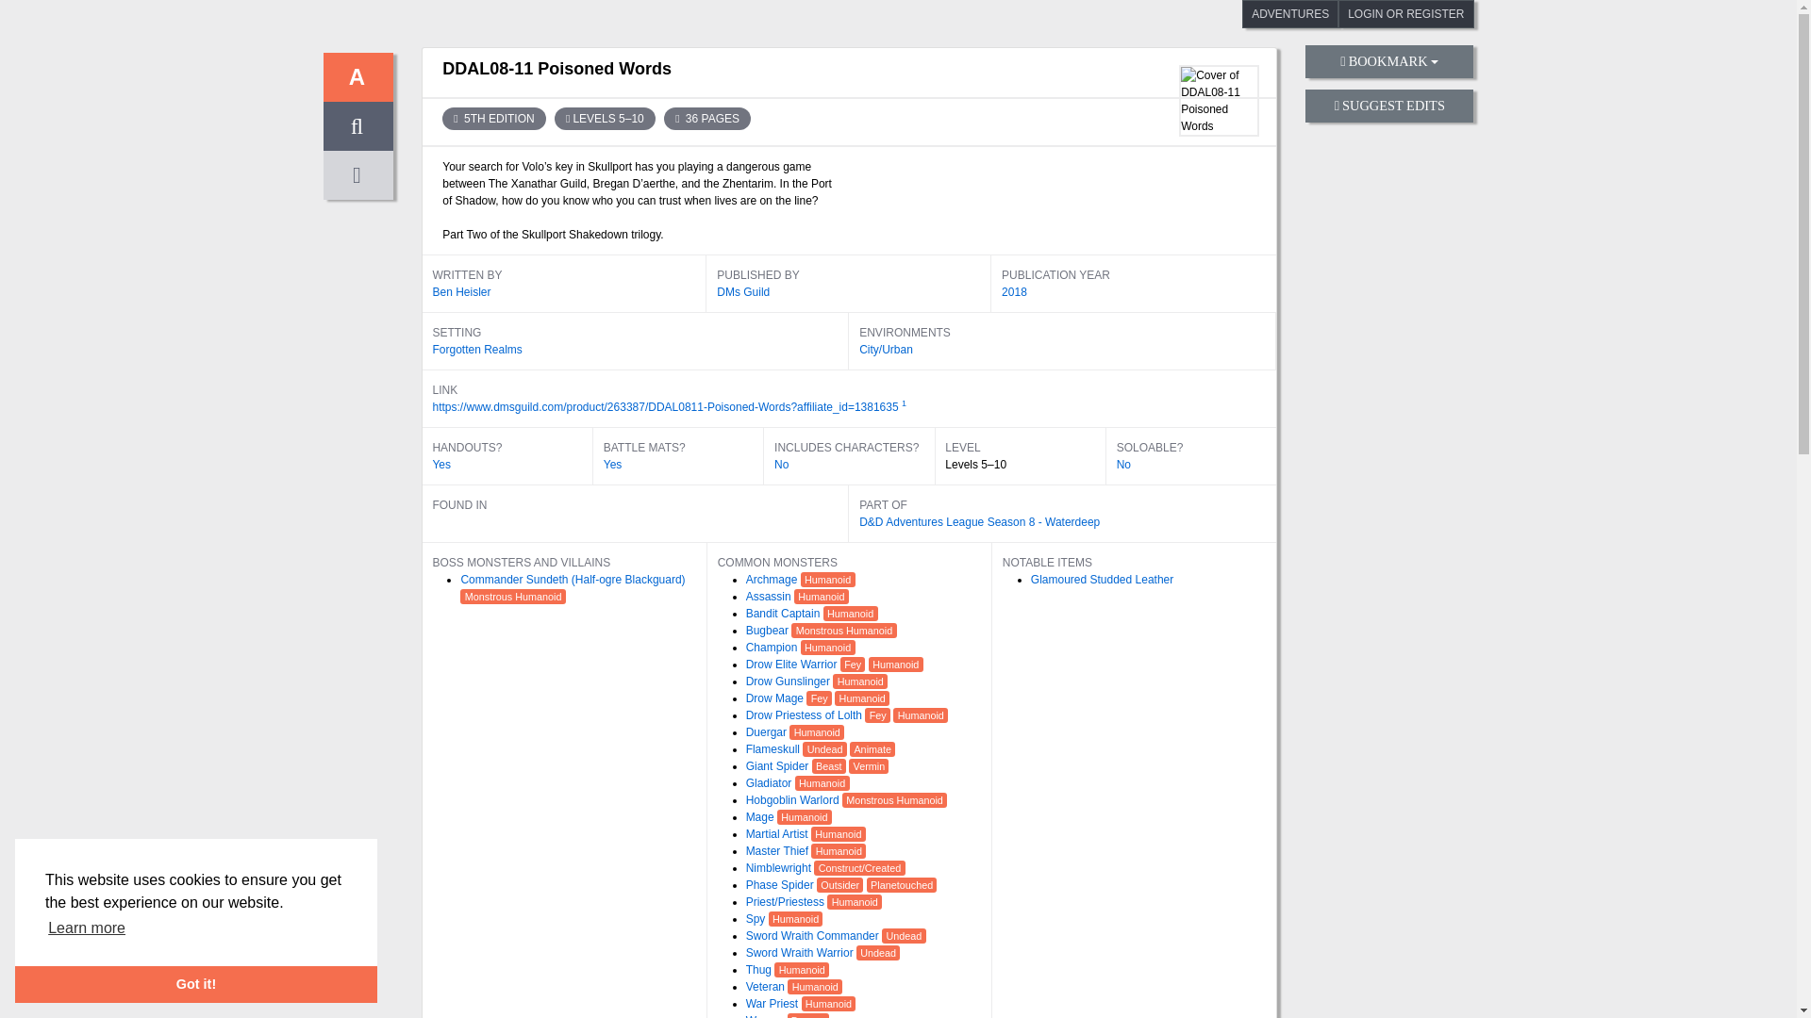 The width and height of the screenshot is (1811, 1018). What do you see at coordinates (979, 521) in the screenshot?
I see `Search for similar adventures` at bounding box center [979, 521].